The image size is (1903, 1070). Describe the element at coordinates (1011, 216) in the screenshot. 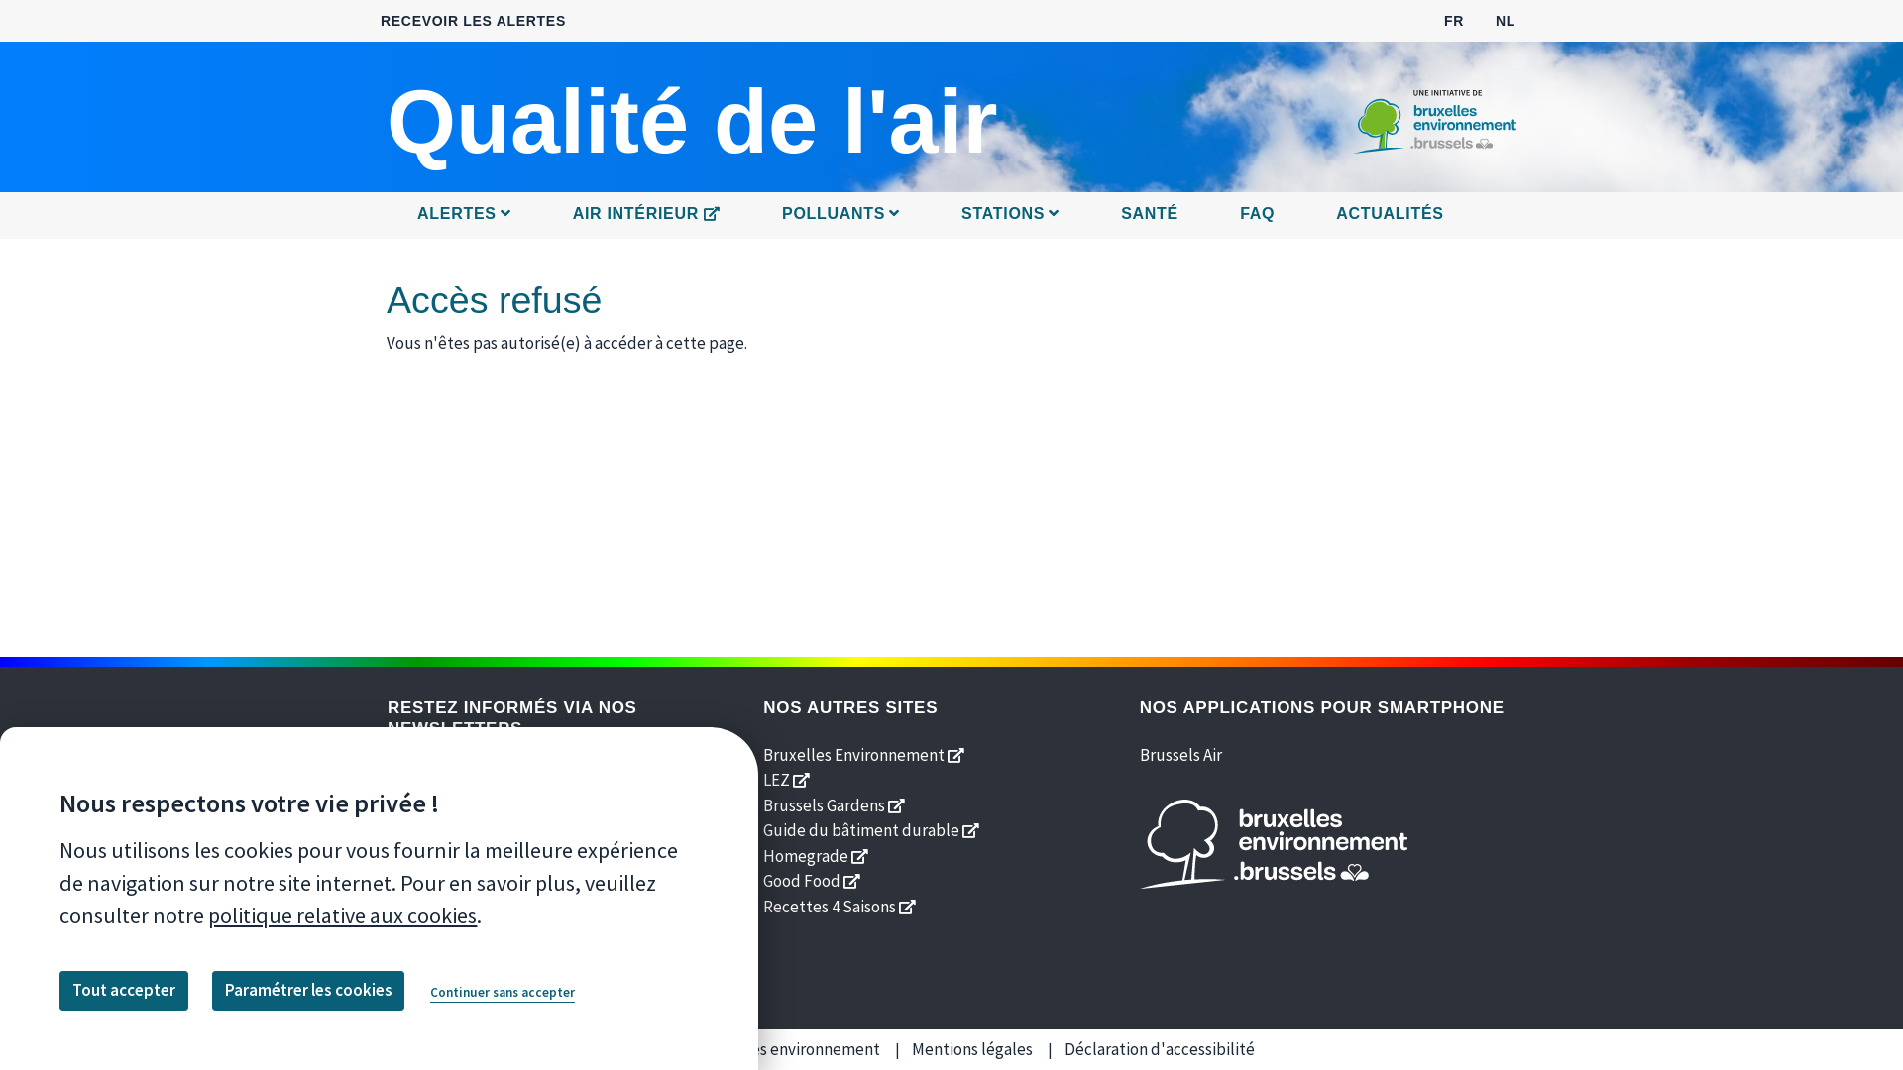

I see `STATIONS` at that location.